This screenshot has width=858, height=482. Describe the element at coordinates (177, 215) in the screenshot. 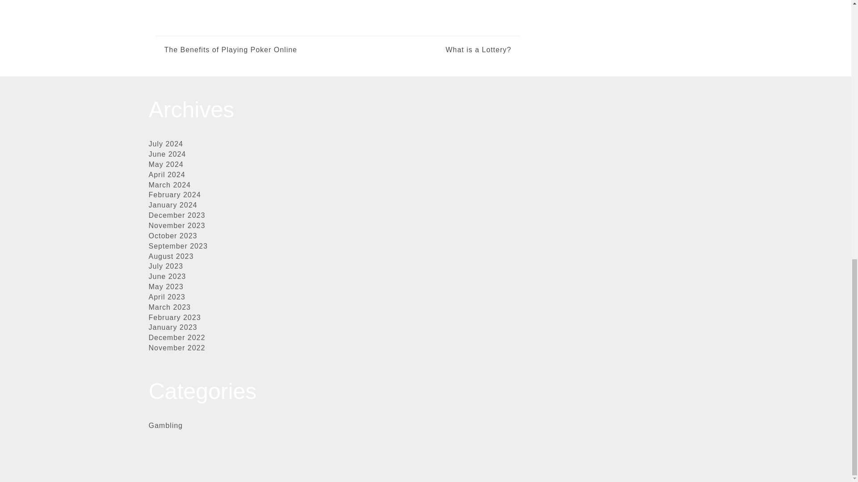

I see `December 2023` at that location.